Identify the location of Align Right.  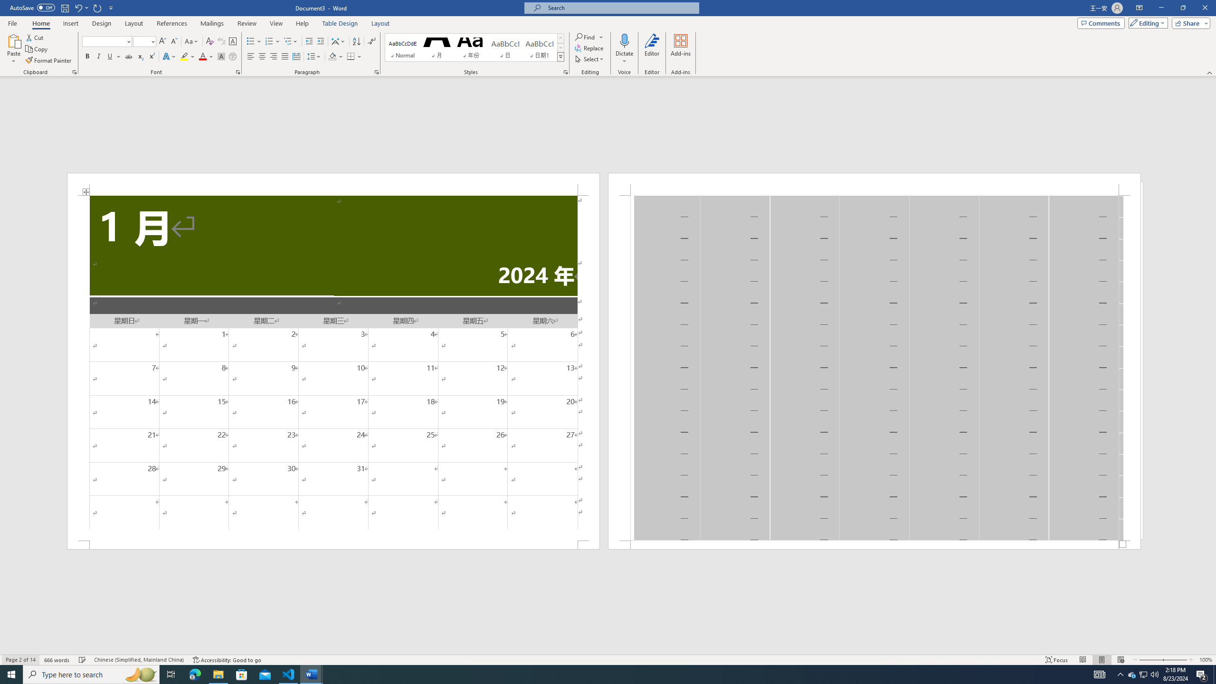
(274, 57).